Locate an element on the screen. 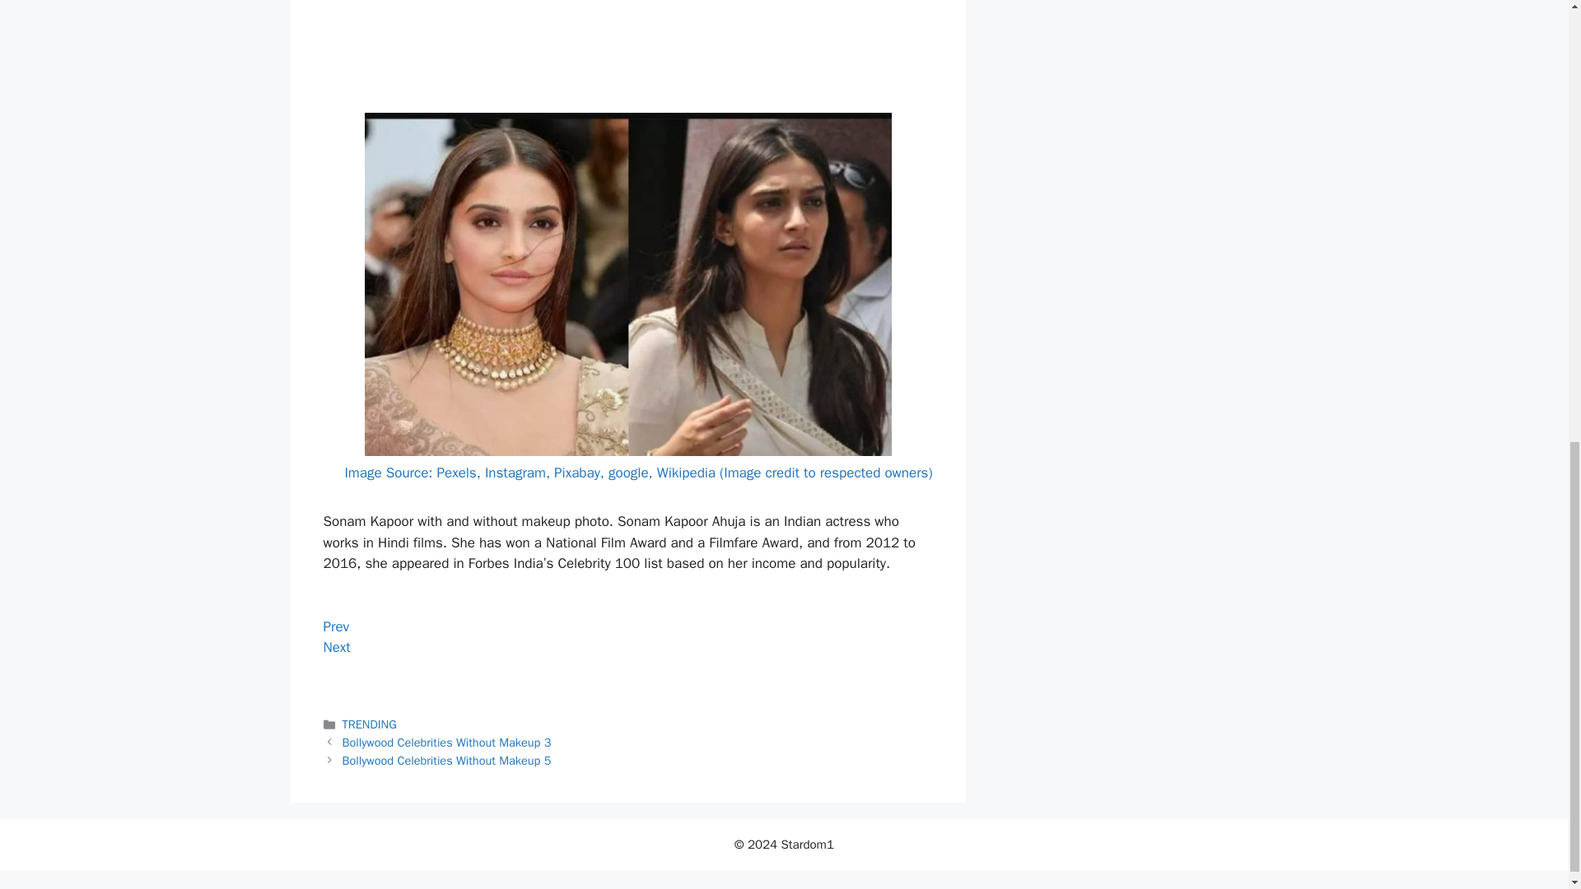  TRENDING is located at coordinates (369, 724).